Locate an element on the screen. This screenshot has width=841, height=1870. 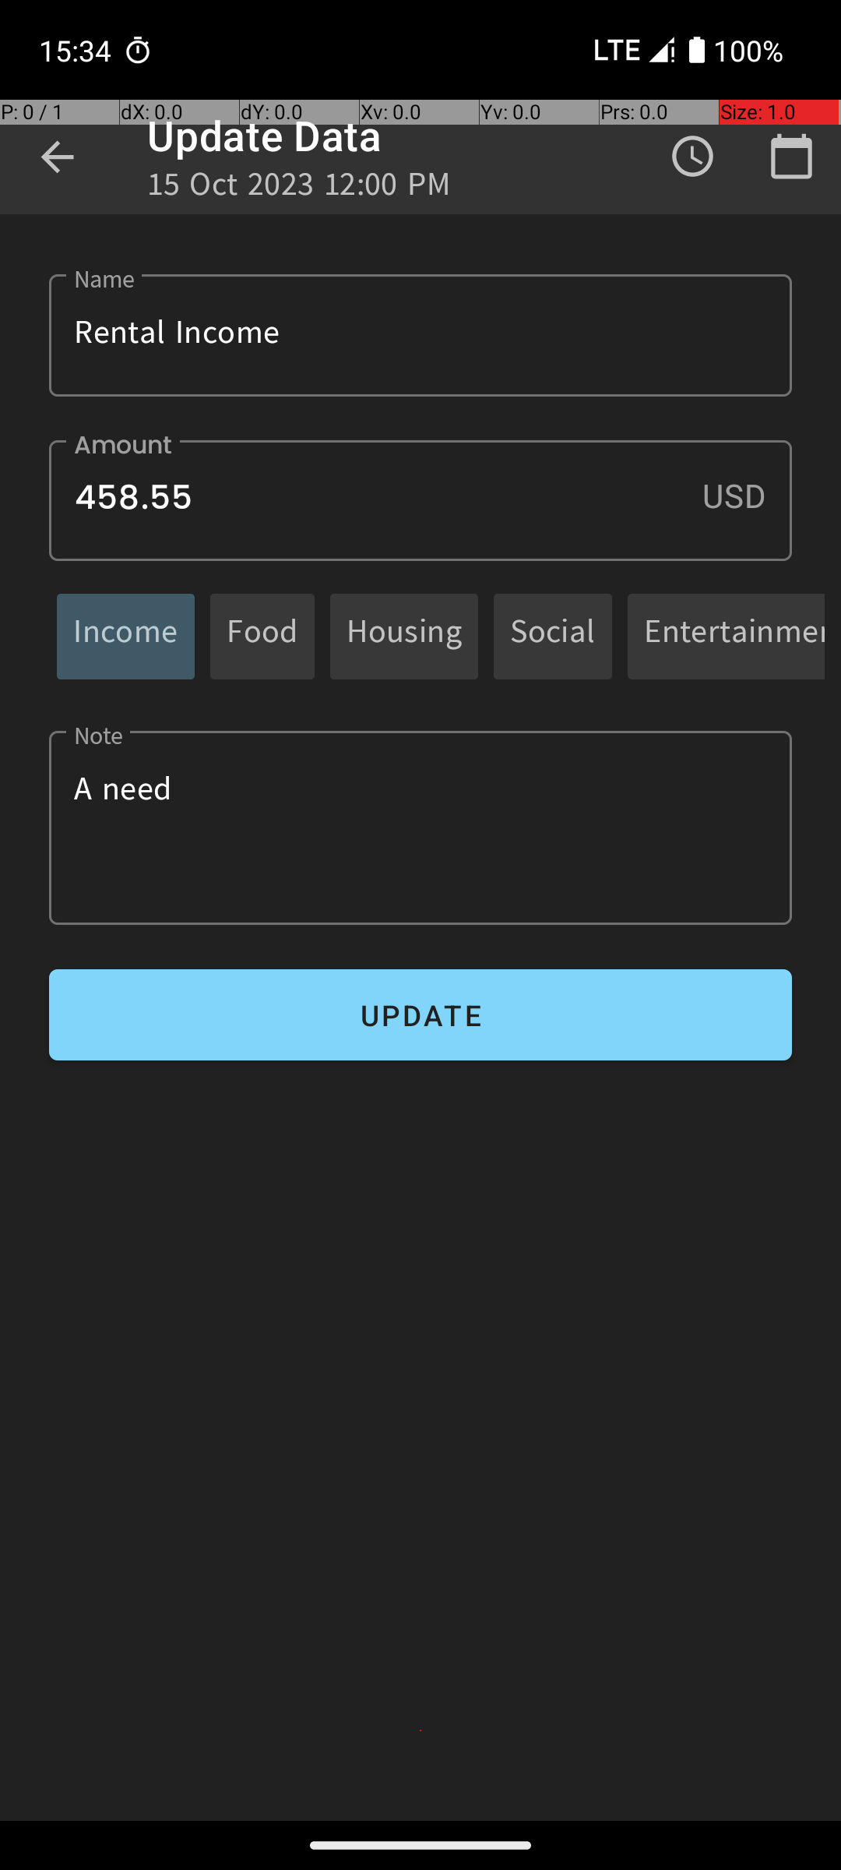
15 Oct 2023 12:00 PM is located at coordinates (299, 189).